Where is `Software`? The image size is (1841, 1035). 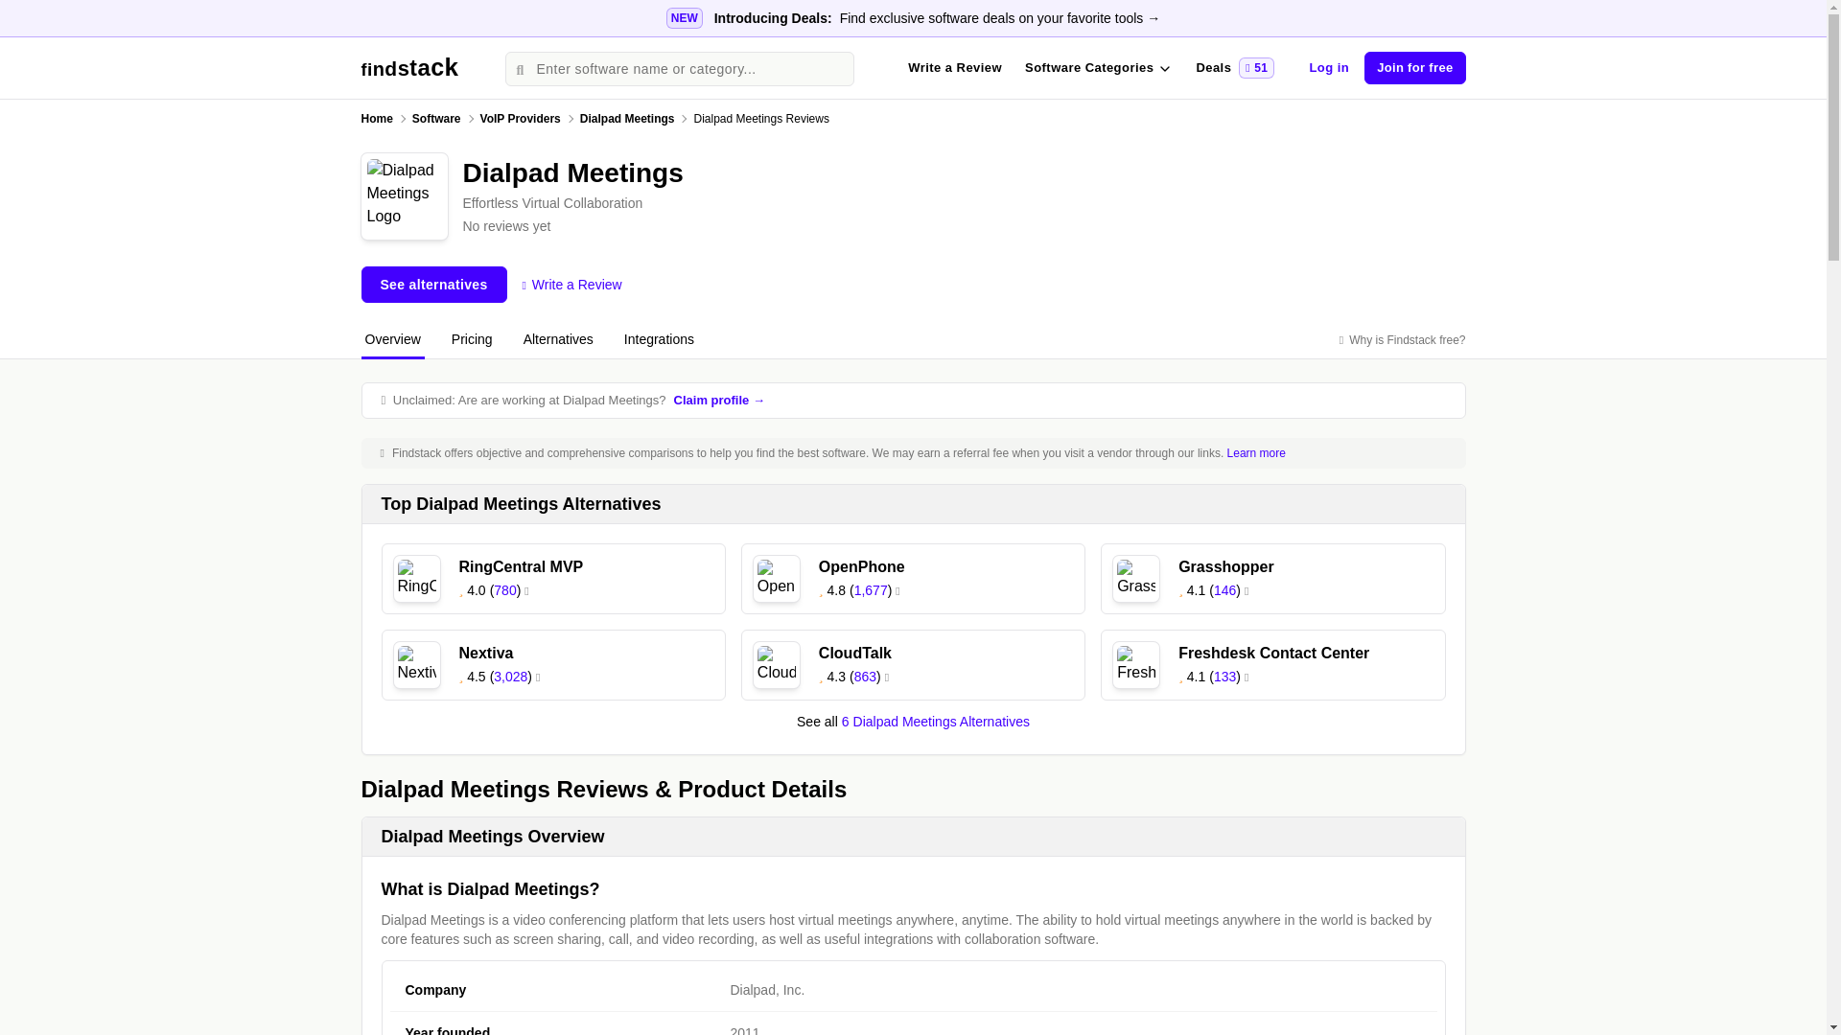
Software is located at coordinates (761, 118).